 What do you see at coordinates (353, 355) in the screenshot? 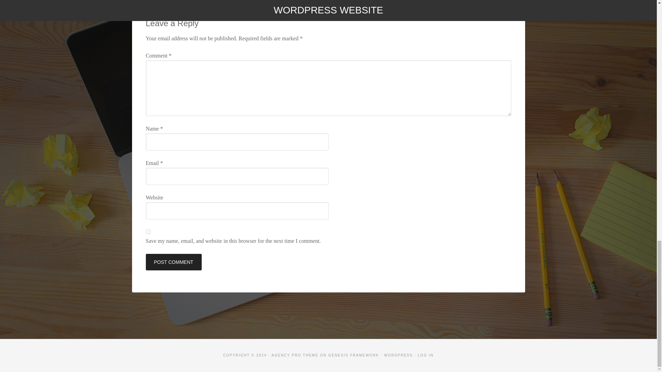
I see `GENESIS FRAMEWORK` at bounding box center [353, 355].